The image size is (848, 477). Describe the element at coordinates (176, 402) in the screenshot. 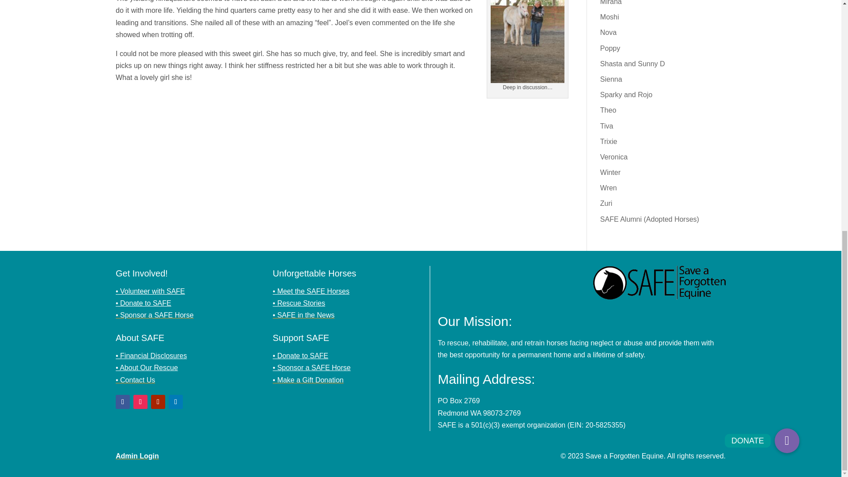

I see `Follow on LinkedIn` at that location.